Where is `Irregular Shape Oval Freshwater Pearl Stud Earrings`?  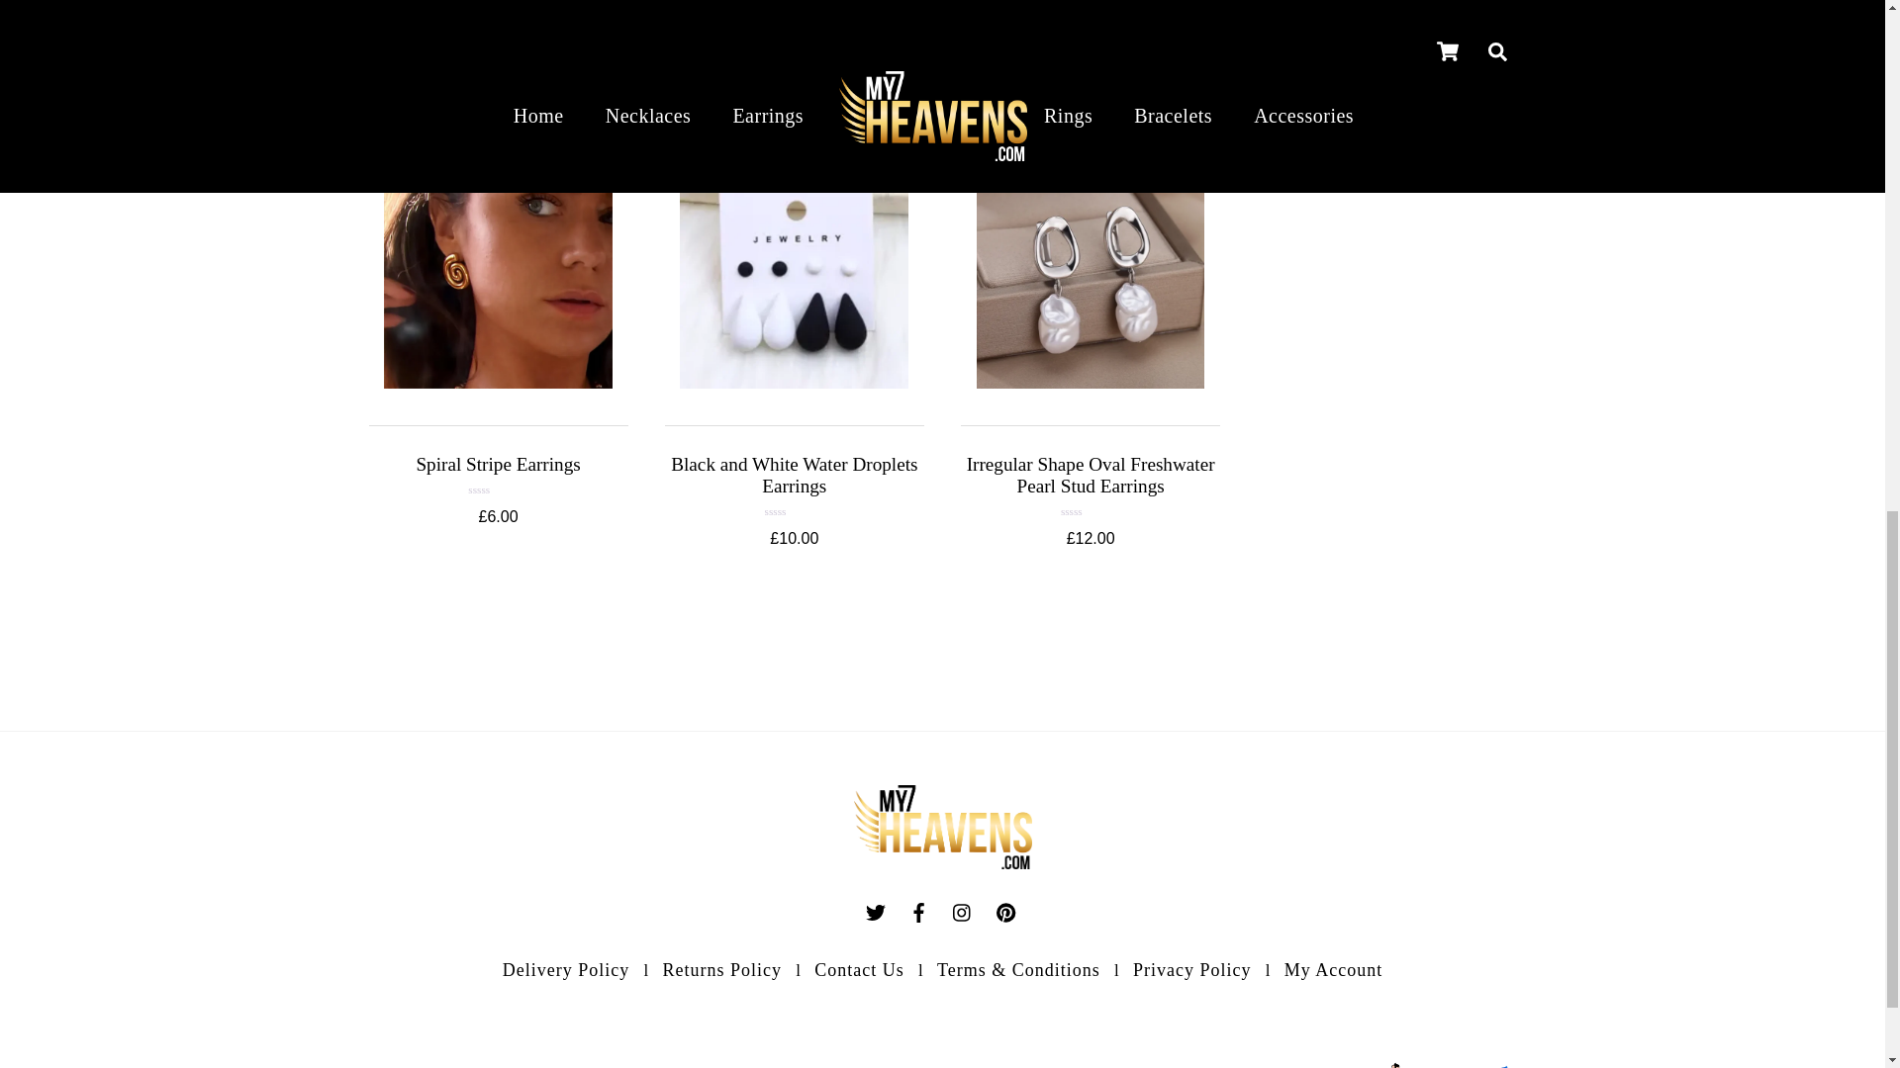 Irregular Shape Oval Freshwater Pearl Stud Earrings is located at coordinates (1091, 475).